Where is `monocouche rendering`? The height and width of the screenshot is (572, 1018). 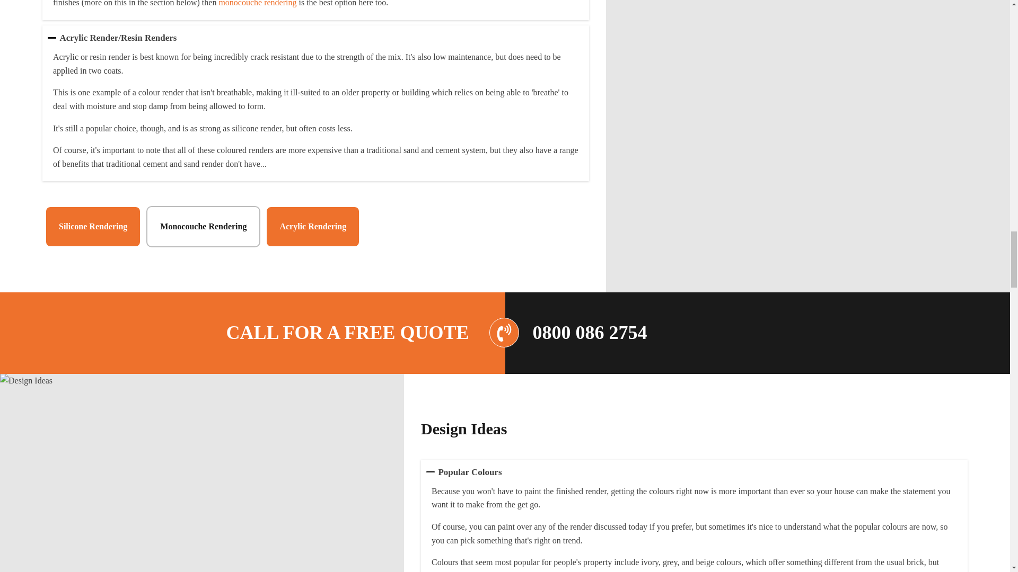
monocouche rendering is located at coordinates (257, 3).